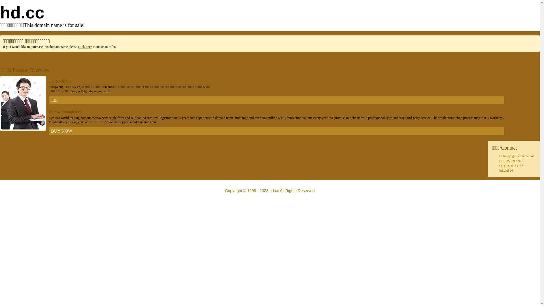 The width and height of the screenshot is (544, 306). I want to click on click here, so click(85, 47).